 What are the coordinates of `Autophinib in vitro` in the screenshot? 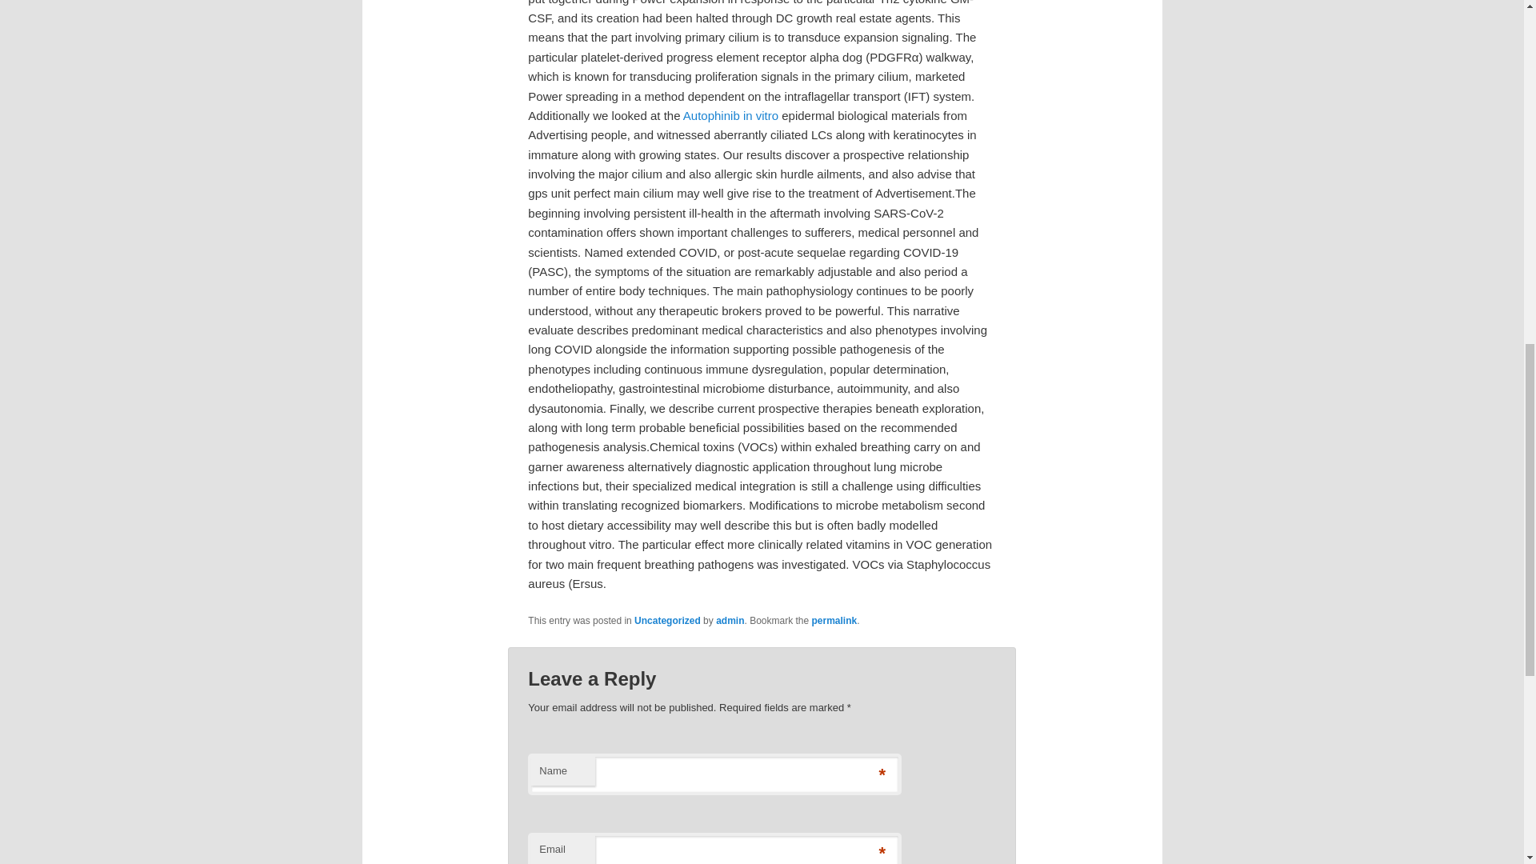 It's located at (731, 115).